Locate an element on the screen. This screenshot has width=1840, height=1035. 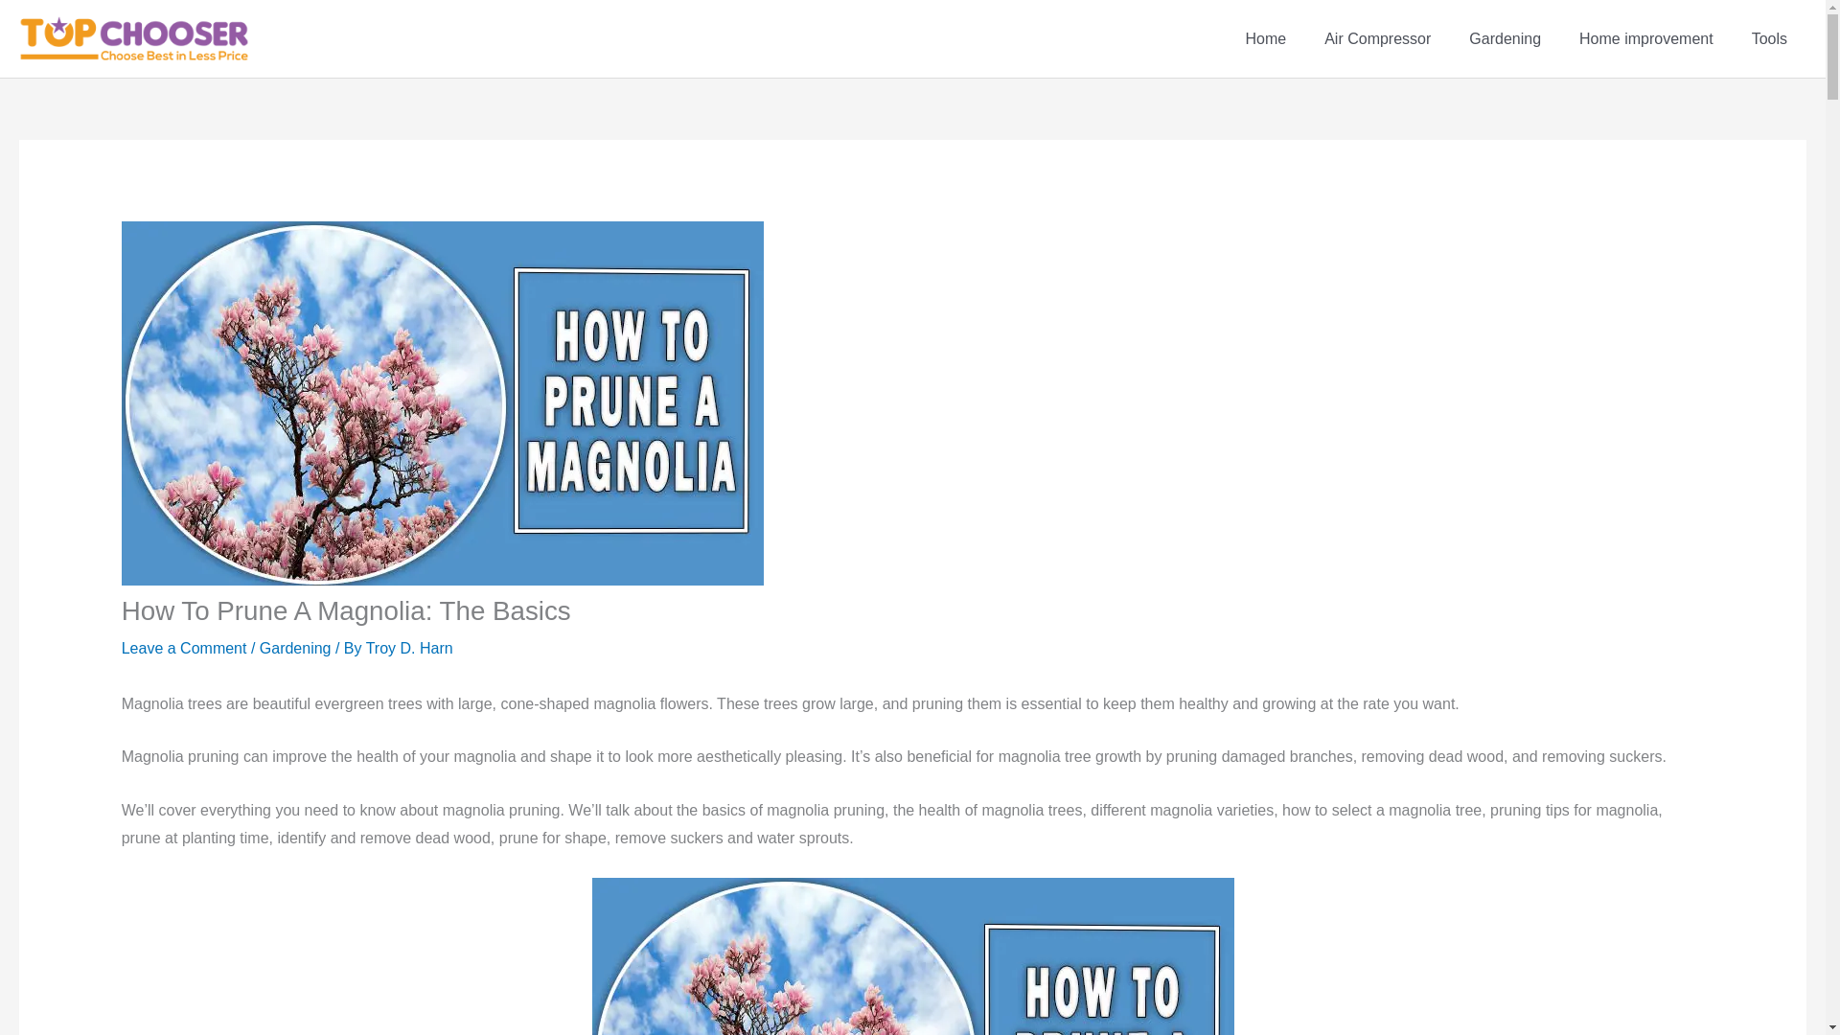
Gardening is located at coordinates (1505, 38).